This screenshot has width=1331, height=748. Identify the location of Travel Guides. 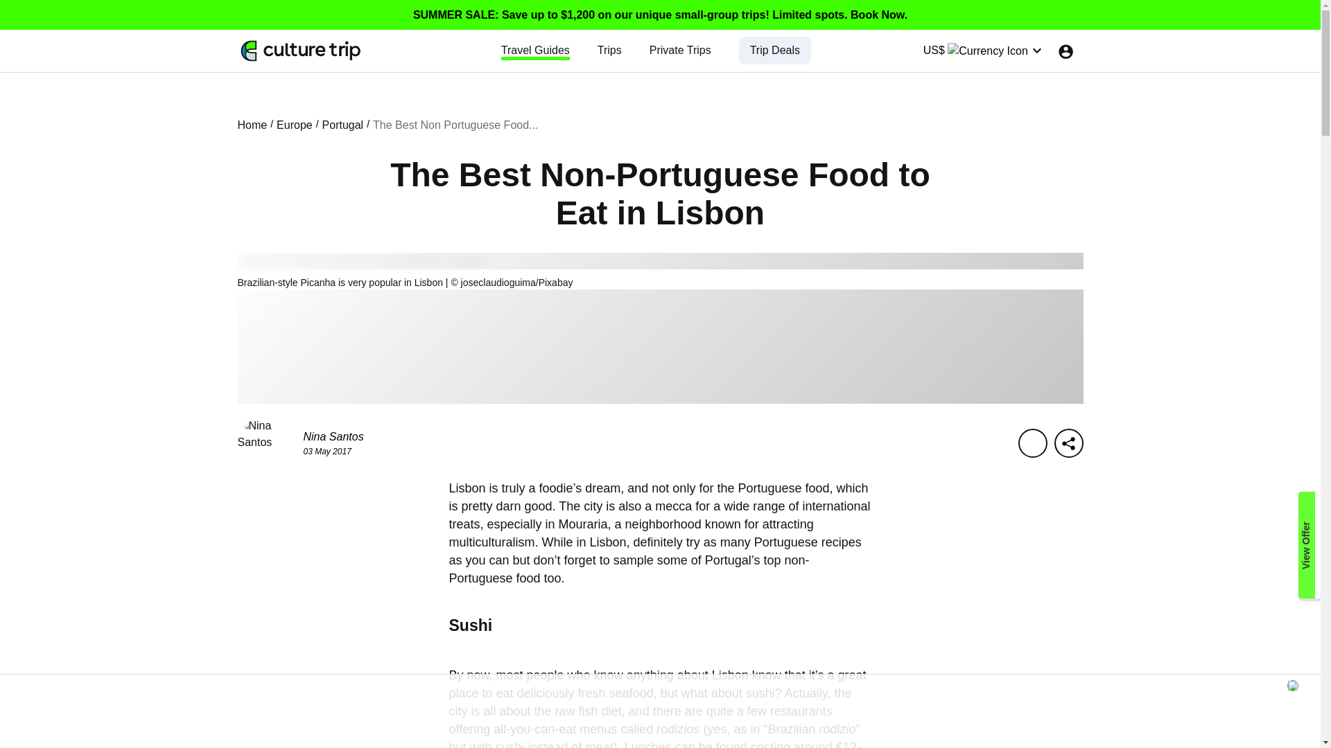
(535, 50).